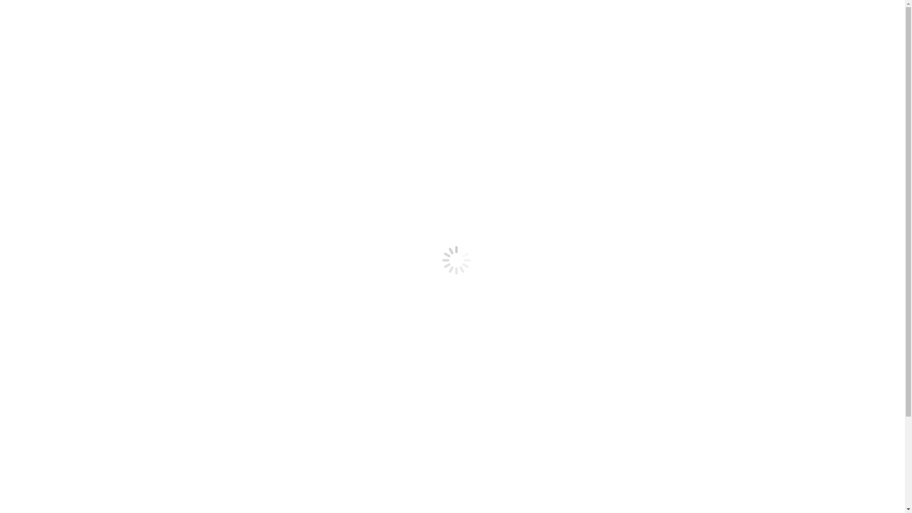 The image size is (912, 513). I want to click on EVENTS, so click(56, 139).